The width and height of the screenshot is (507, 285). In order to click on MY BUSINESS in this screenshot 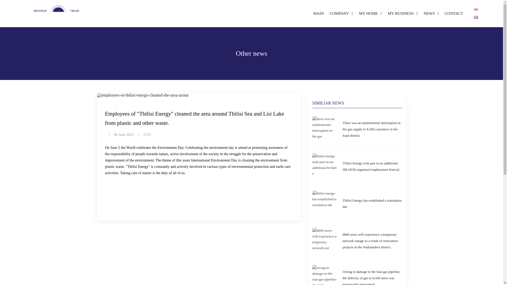, I will do `click(403, 14)`.